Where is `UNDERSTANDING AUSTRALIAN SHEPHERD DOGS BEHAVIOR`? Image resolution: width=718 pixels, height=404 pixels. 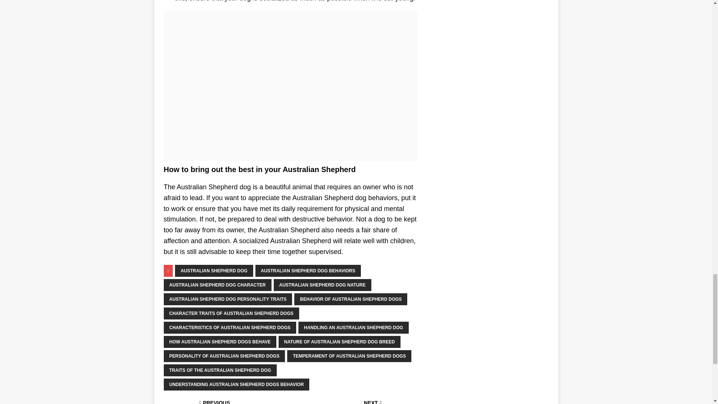 UNDERSTANDING AUSTRALIAN SHEPHERD DOGS BEHAVIOR is located at coordinates (236, 385).